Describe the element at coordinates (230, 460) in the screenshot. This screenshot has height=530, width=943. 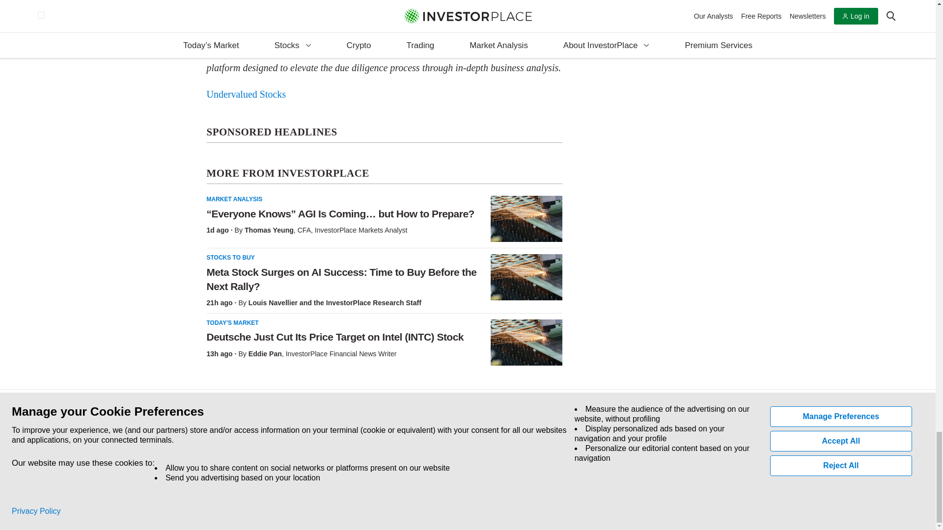
I see `Visit our Twitter page` at that location.